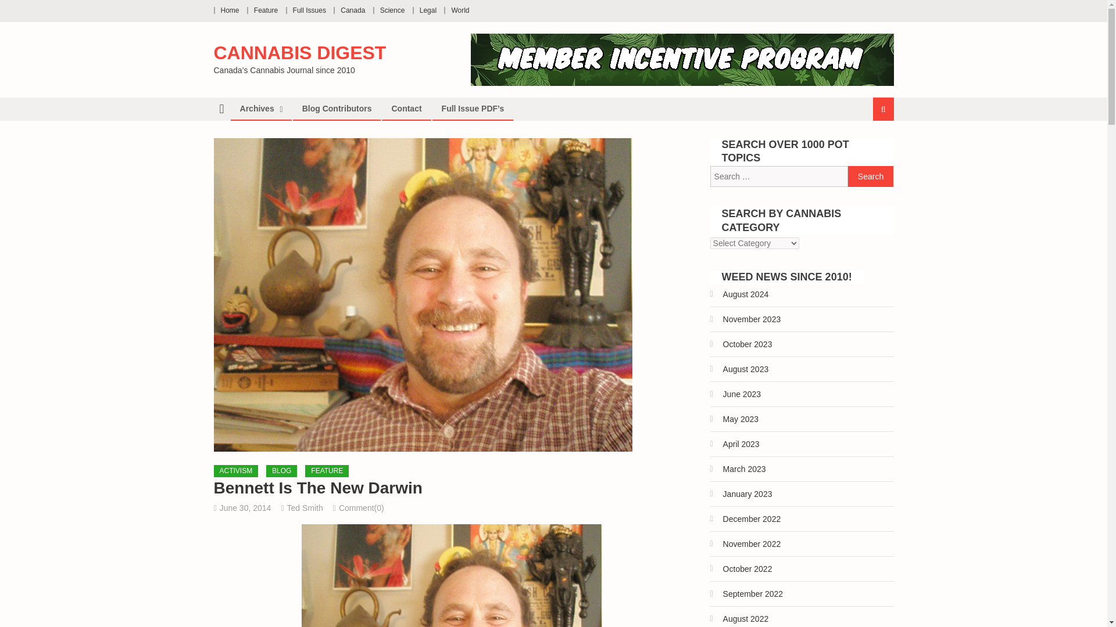  I want to click on World, so click(459, 10).